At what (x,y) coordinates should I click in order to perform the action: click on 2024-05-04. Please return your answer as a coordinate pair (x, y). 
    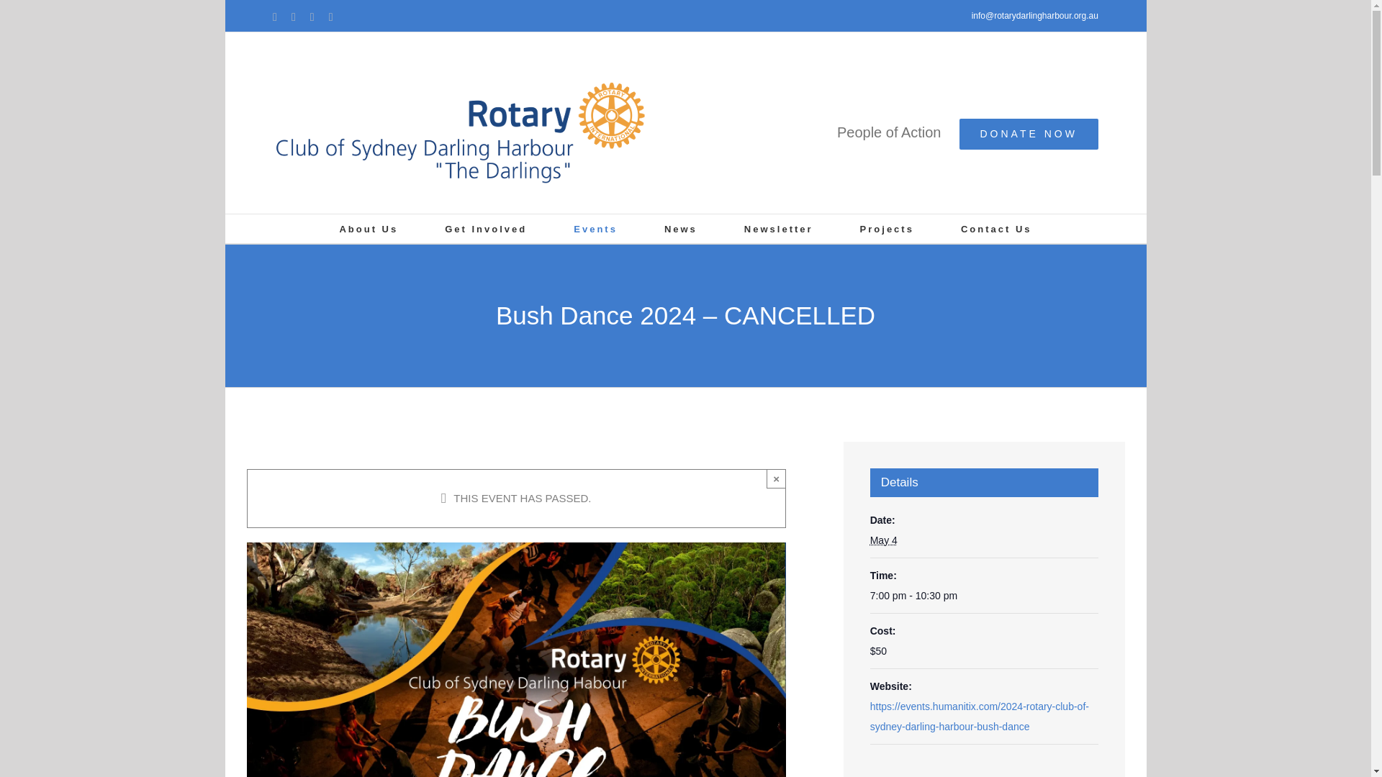
    Looking at the image, I should click on (884, 540).